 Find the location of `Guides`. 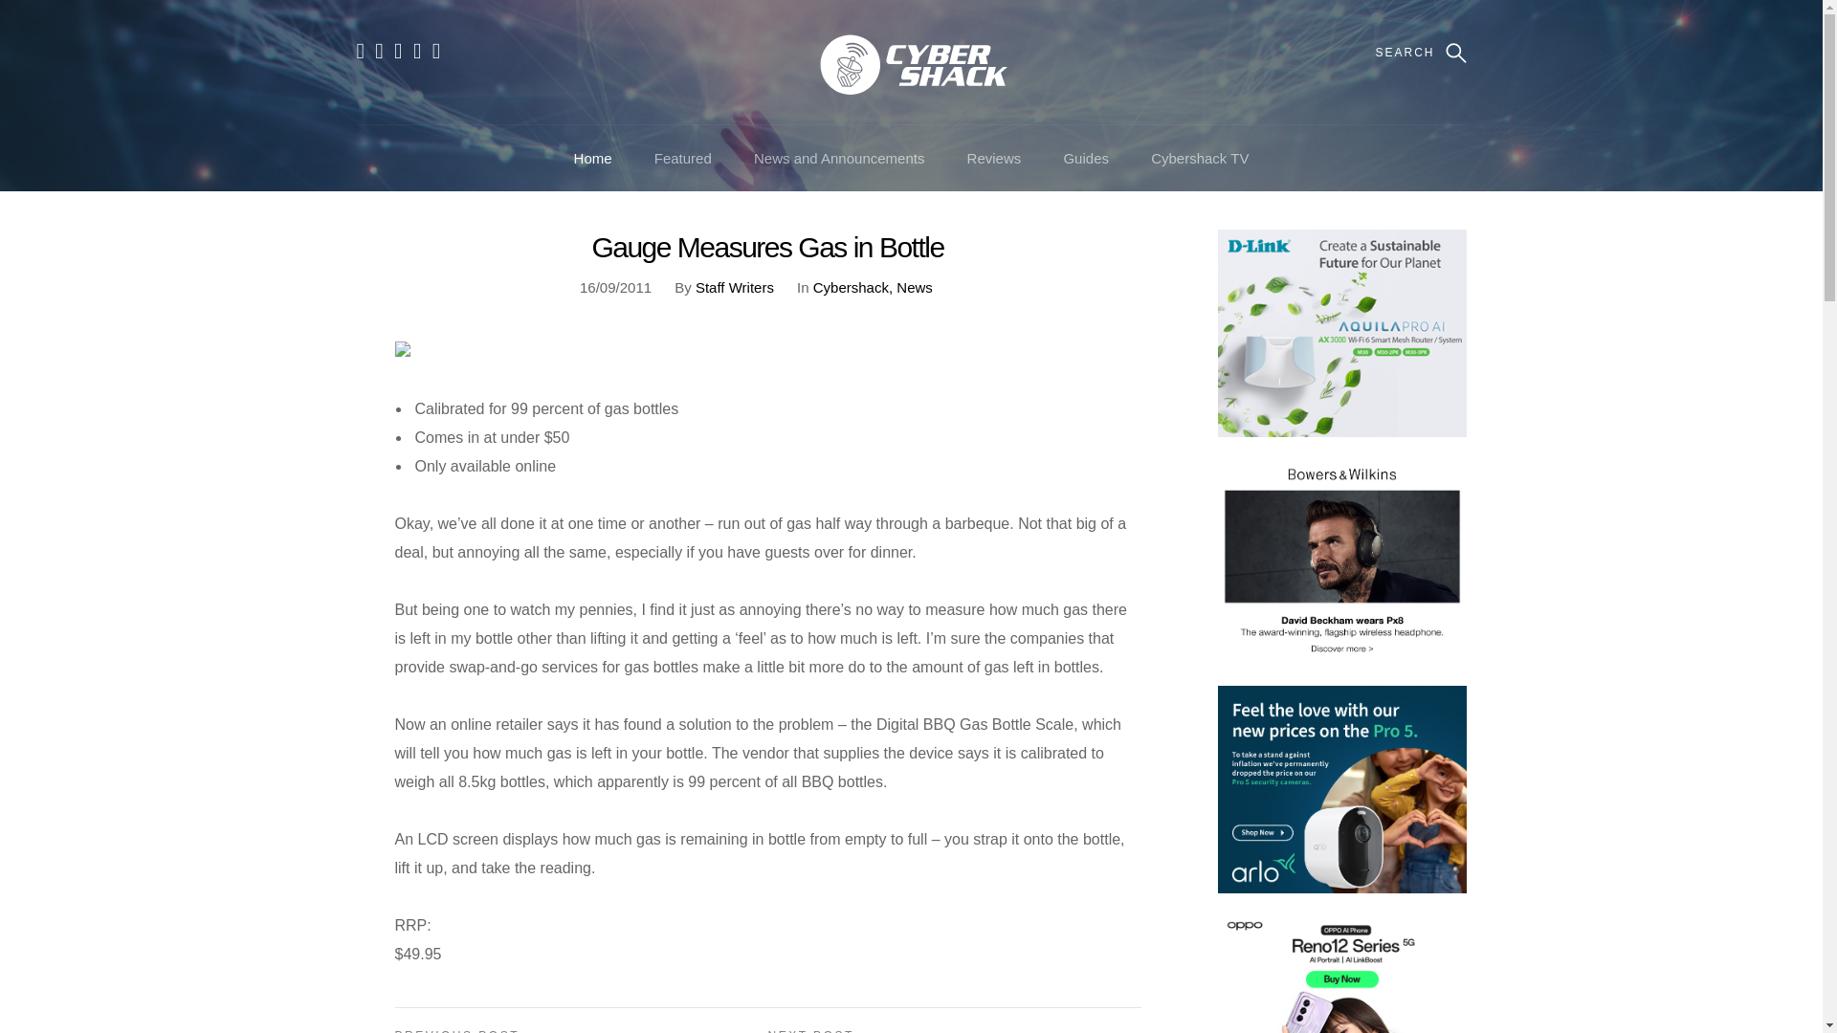

Guides is located at coordinates (1086, 157).